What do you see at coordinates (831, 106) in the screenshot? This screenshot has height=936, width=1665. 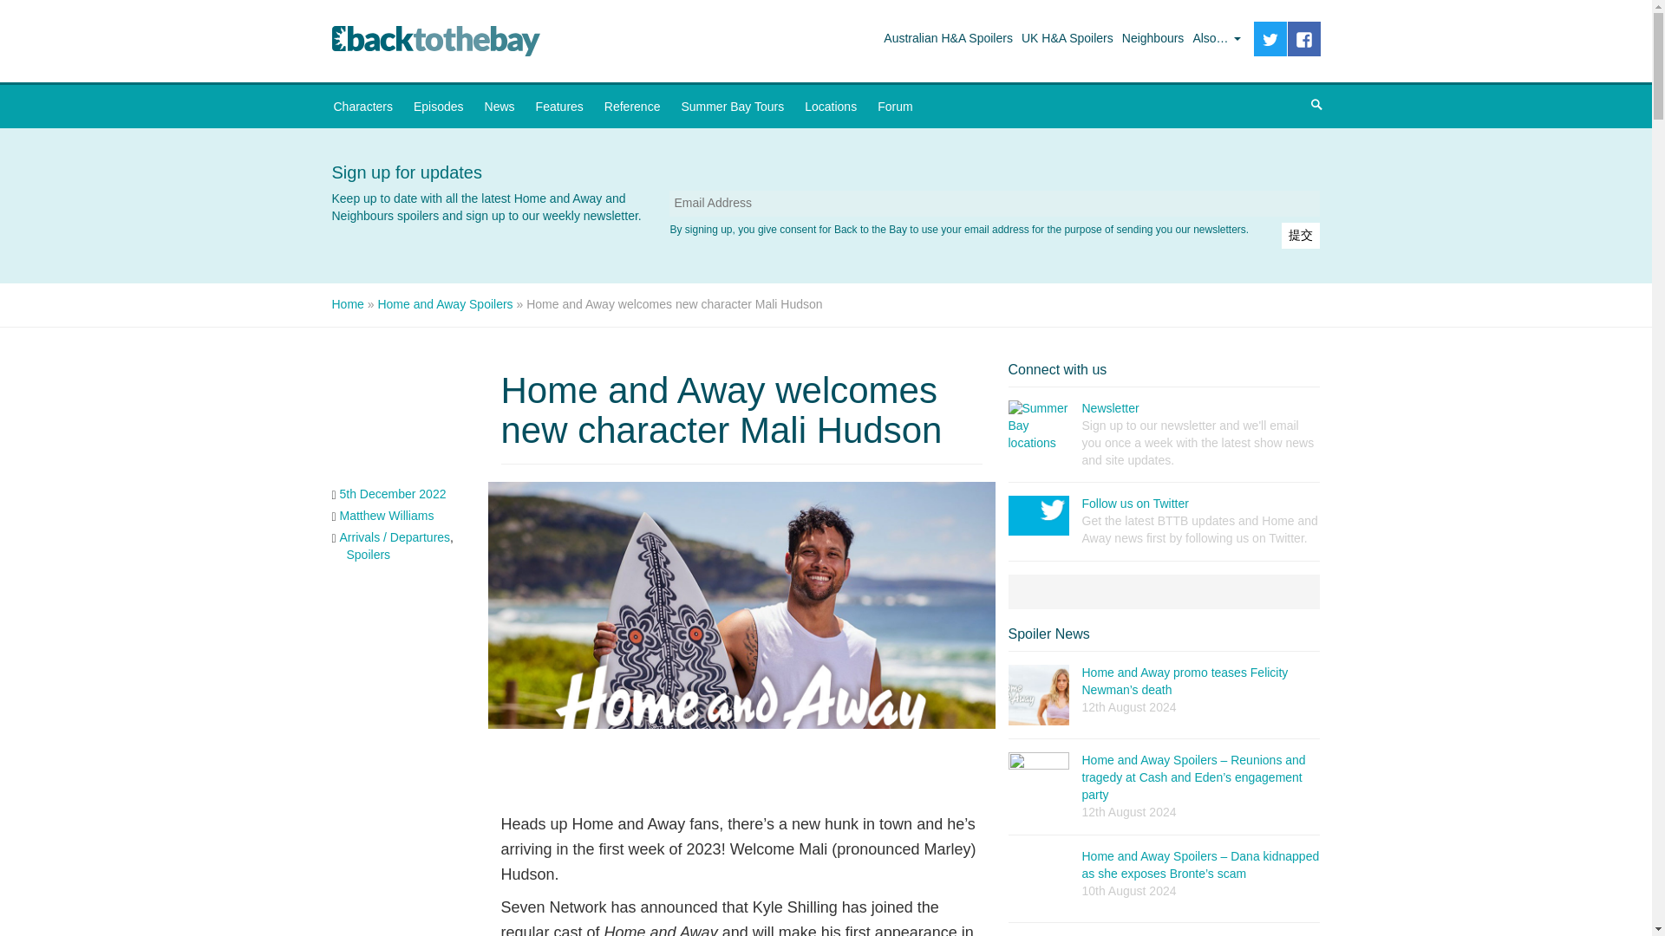 I see `Locations` at bounding box center [831, 106].